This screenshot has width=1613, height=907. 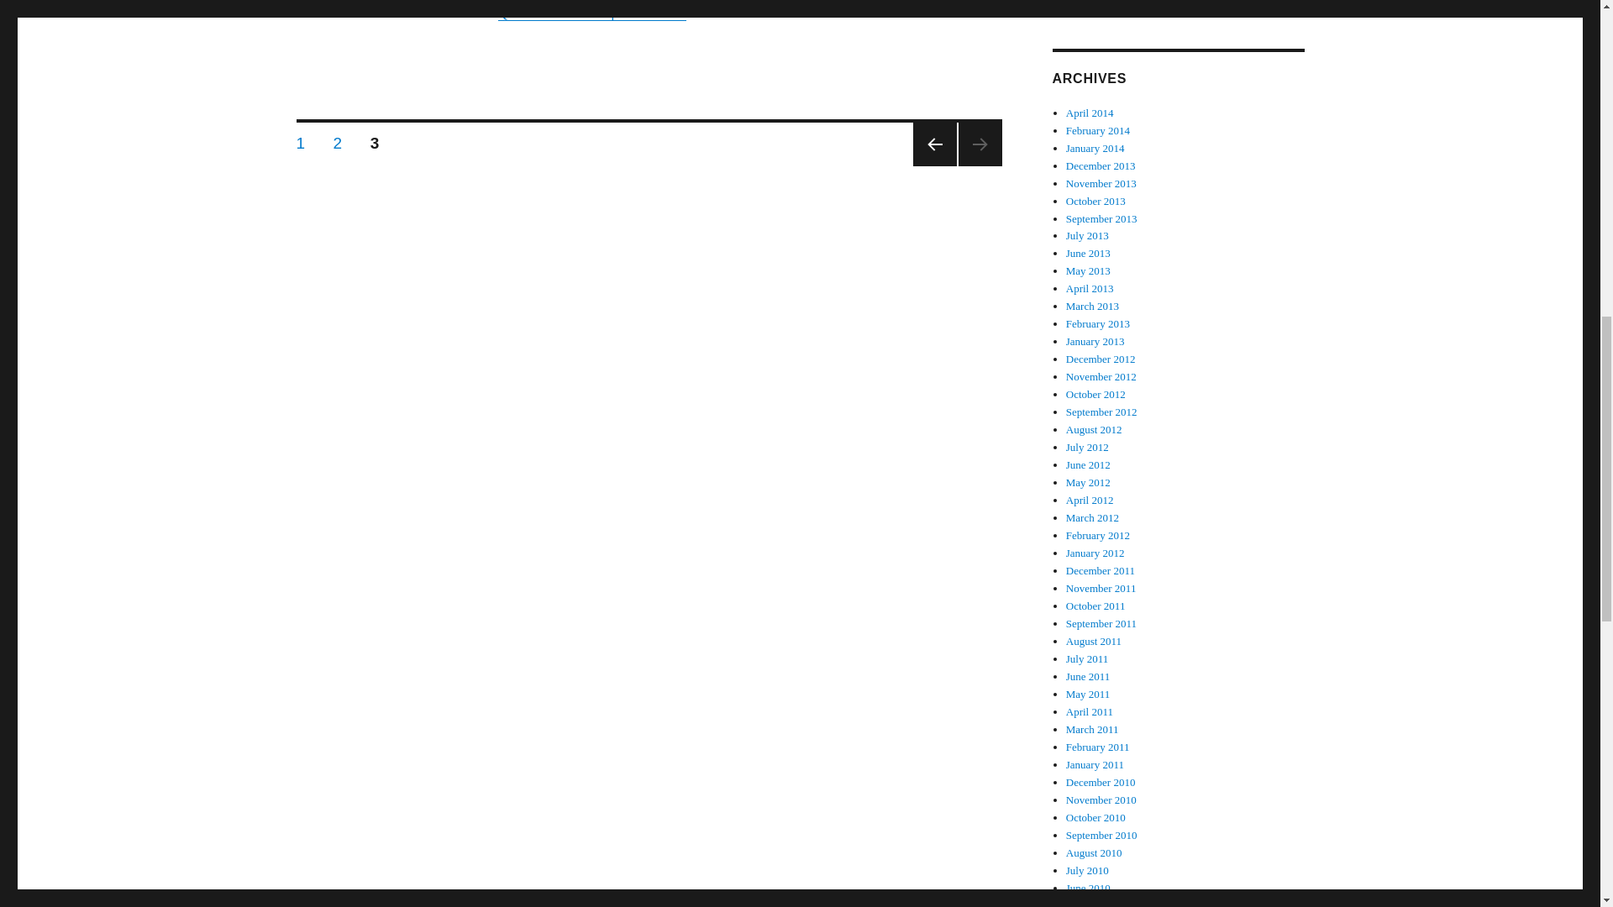 I want to click on PREVIOUS PAGE, so click(x=934, y=144).